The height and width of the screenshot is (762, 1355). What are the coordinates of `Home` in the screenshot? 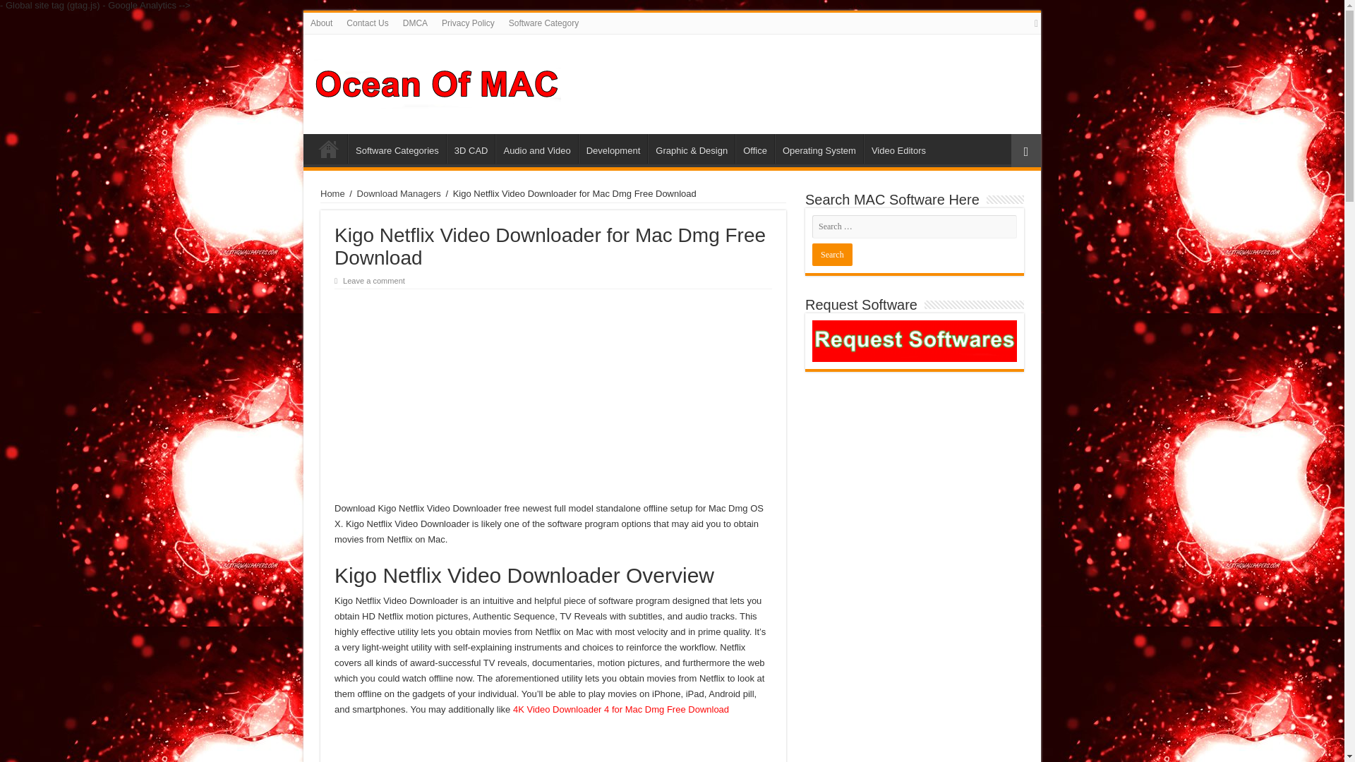 It's located at (328, 149).